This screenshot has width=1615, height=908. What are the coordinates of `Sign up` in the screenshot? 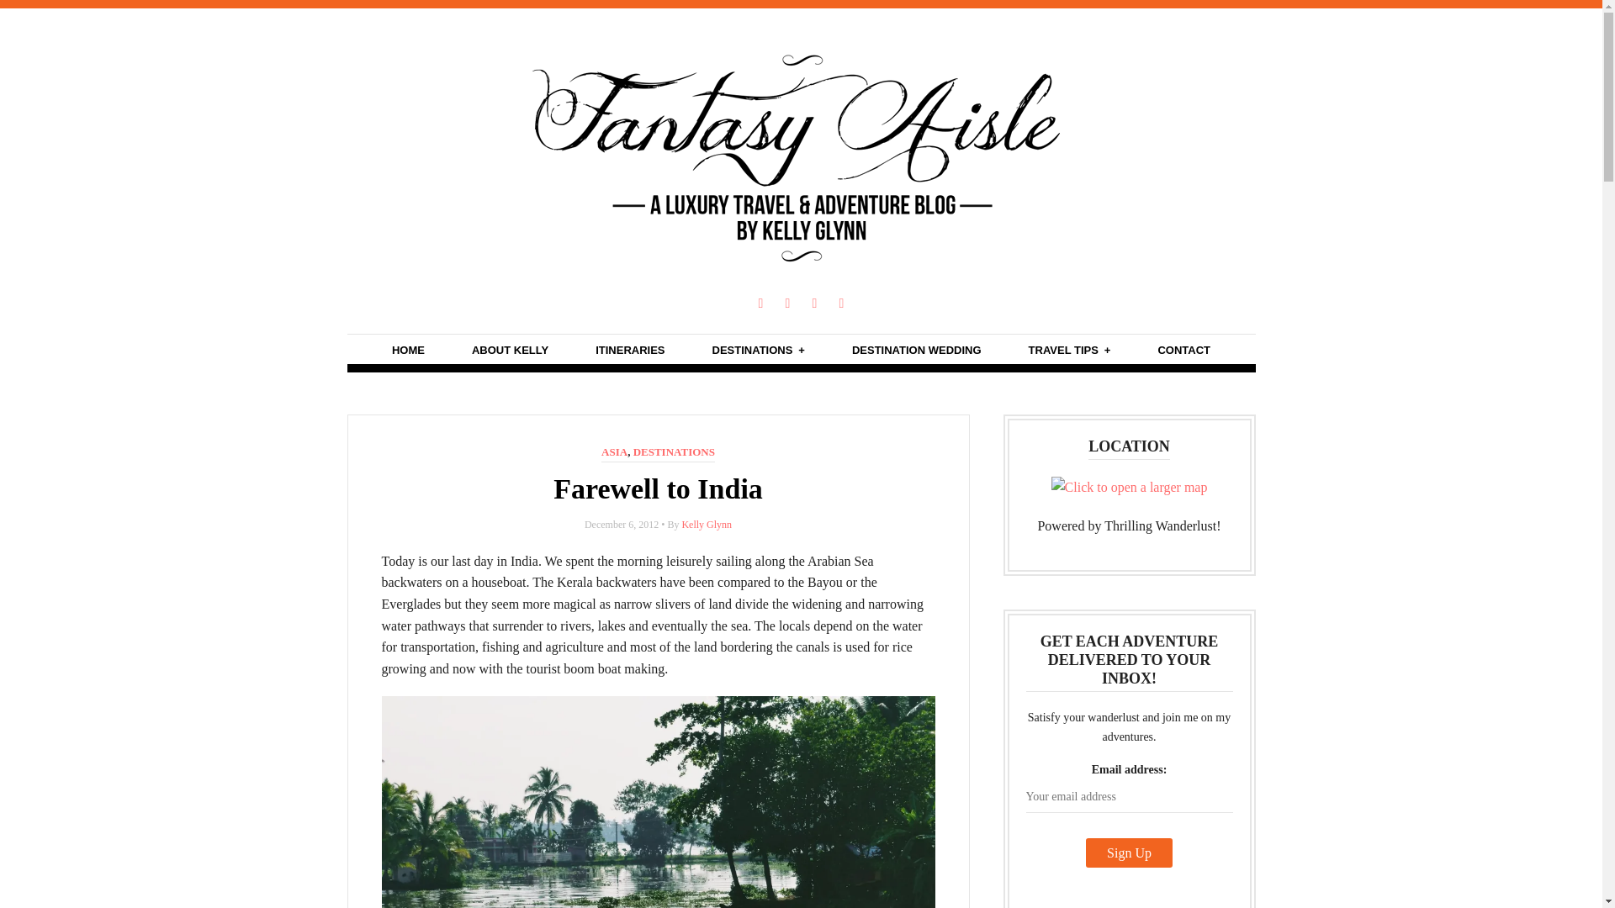 It's located at (1129, 853).